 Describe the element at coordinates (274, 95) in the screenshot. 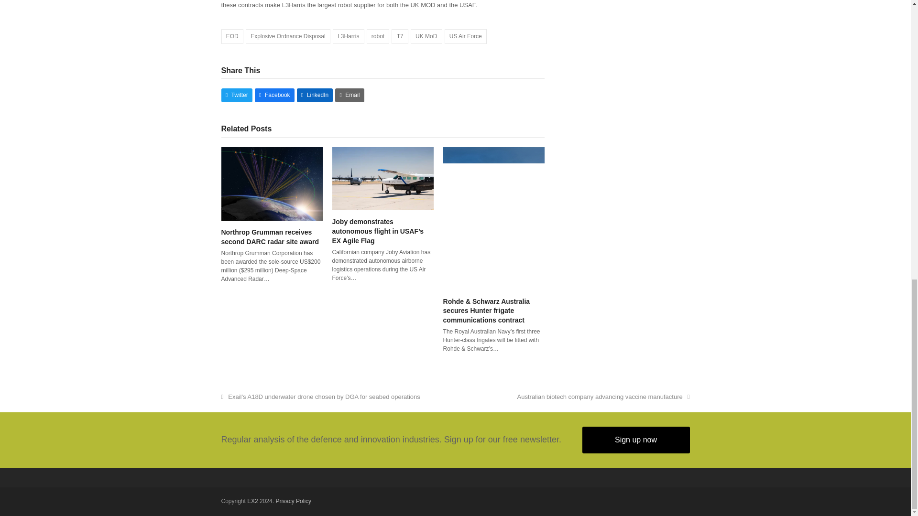

I see `Facebook` at that location.